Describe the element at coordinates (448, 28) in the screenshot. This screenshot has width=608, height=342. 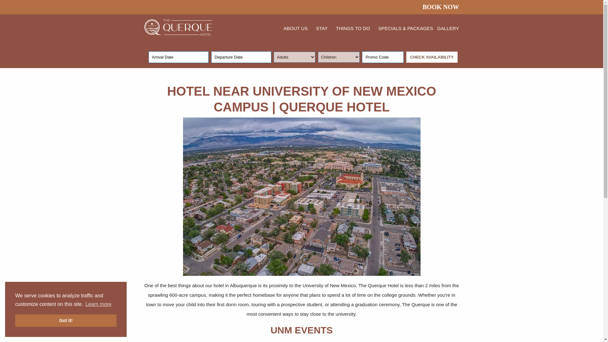
I see `GALLERY` at that location.